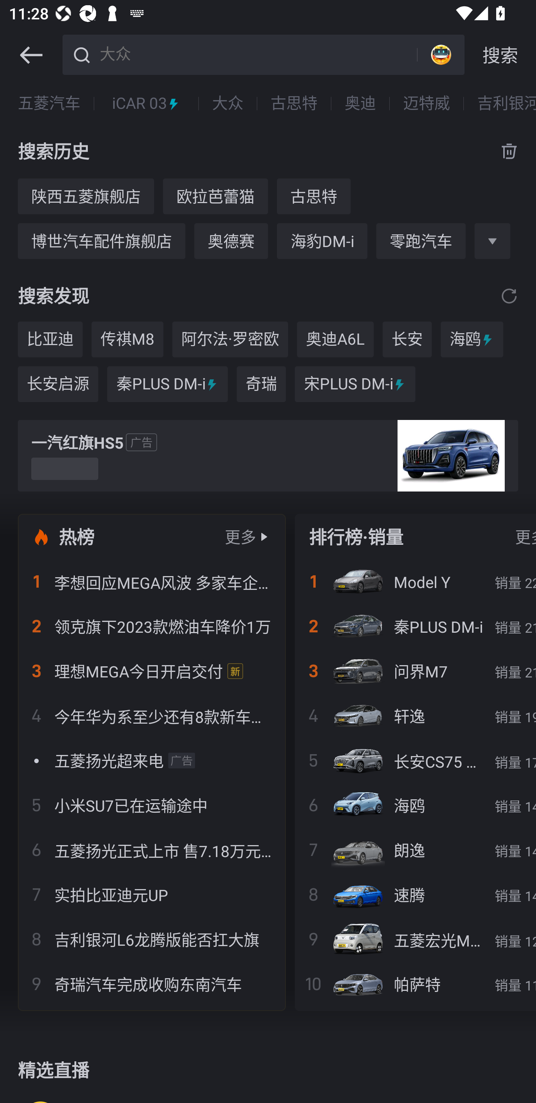 The width and height of the screenshot is (536, 1103). I want to click on 迈特威, so click(427, 104).